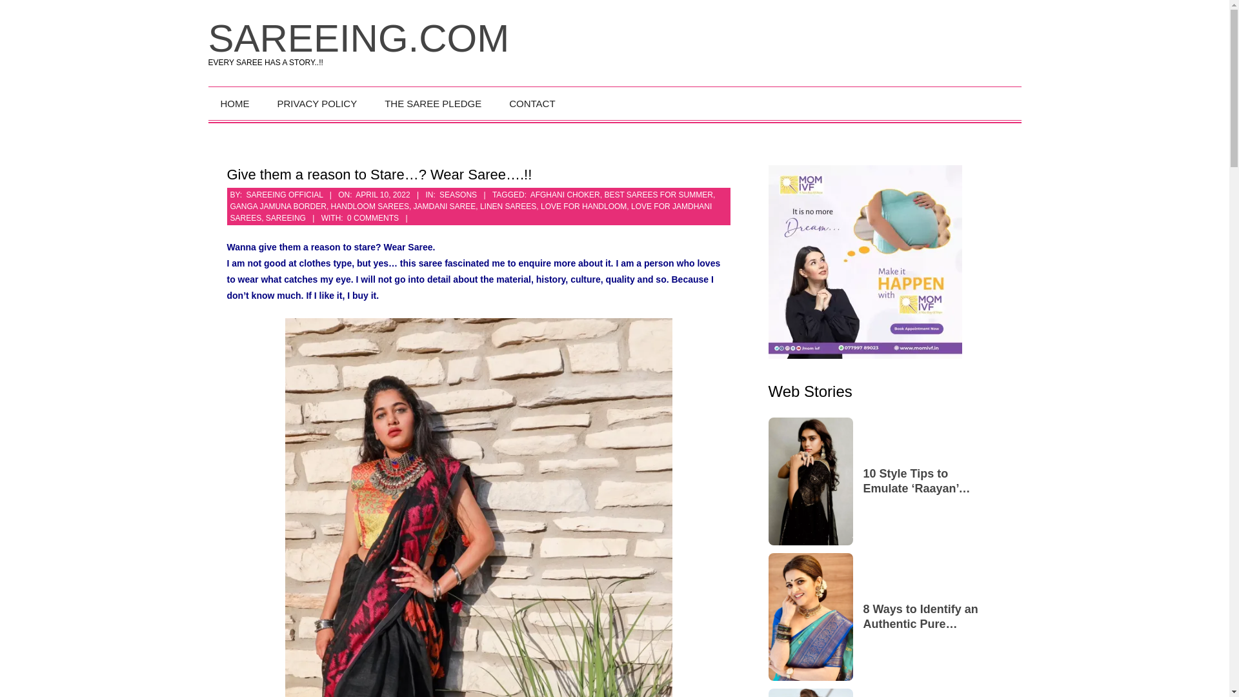 The height and width of the screenshot is (697, 1239). What do you see at coordinates (434, 103) in the screenshot?
I see `THE SAREE PLEDGE` at bounding box center [434, 103].